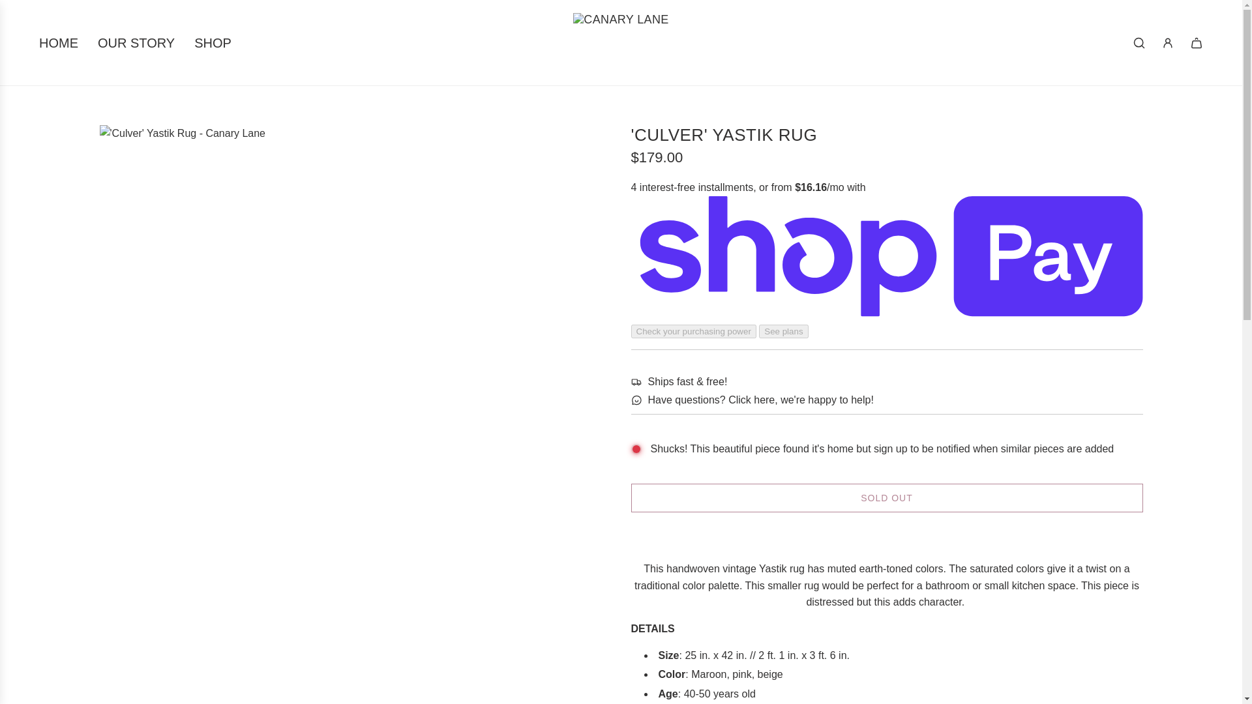 The image size is (1252, 704). Describe the element at coordinates (213, 43) in the screenshot. I see `SHOP` at that location.